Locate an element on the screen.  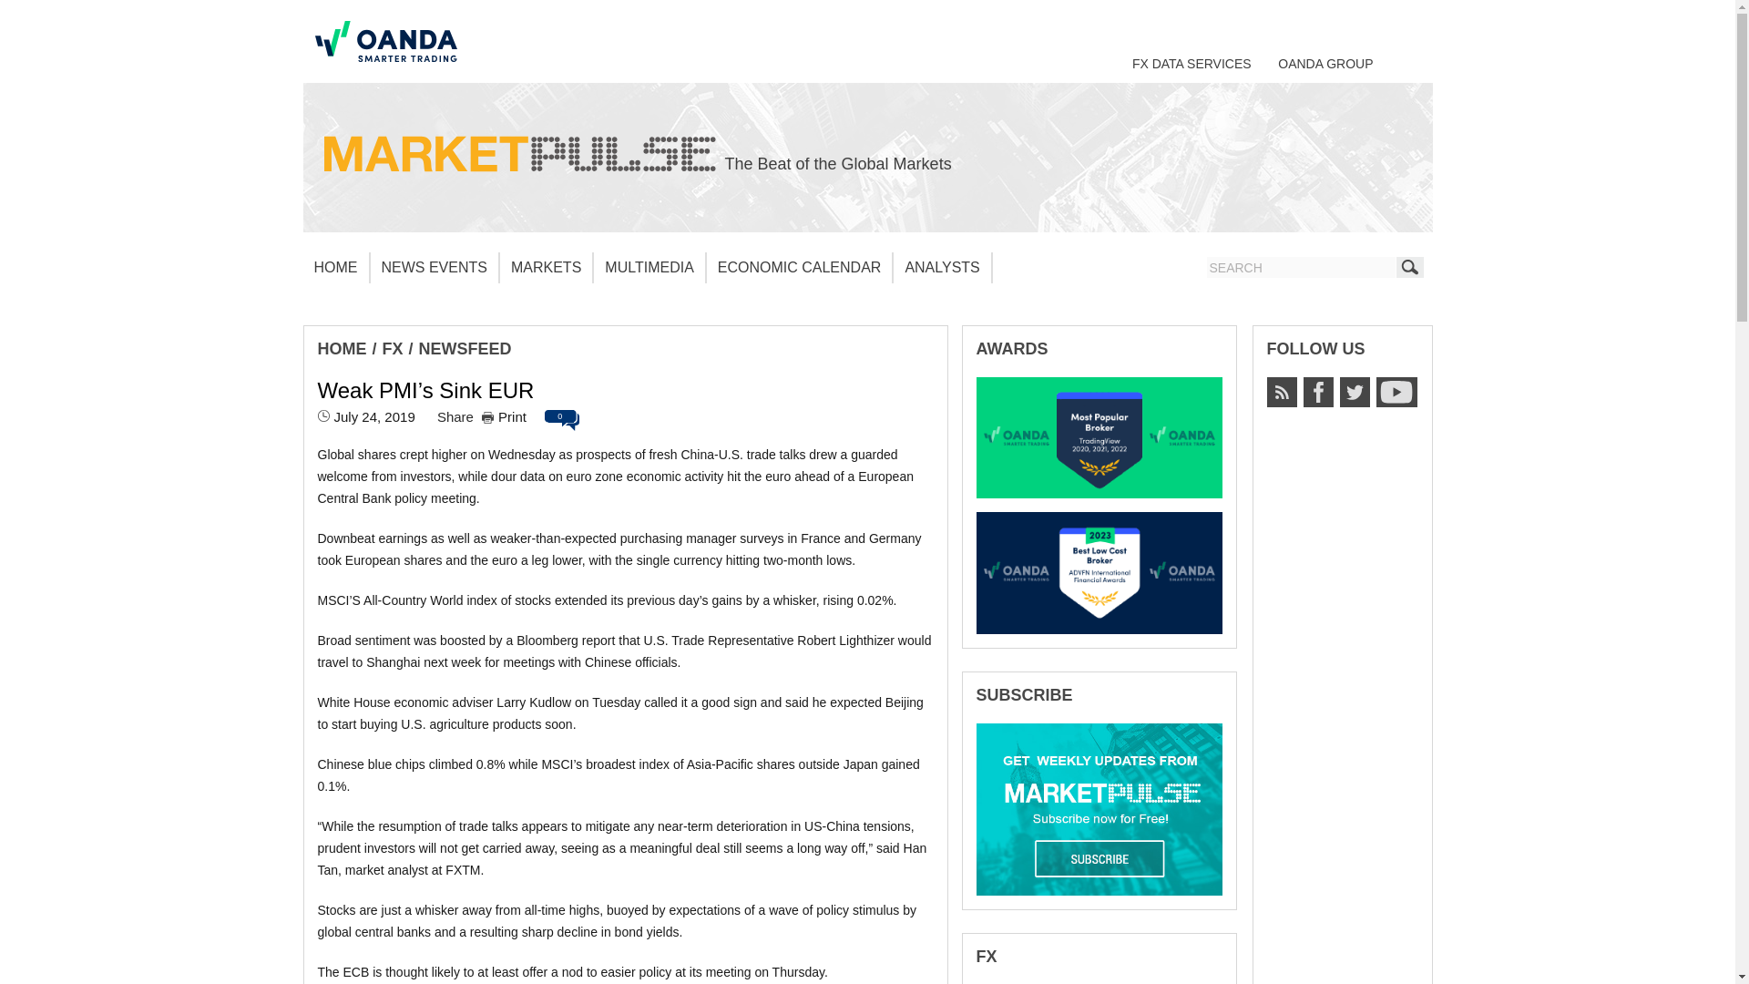
OANDA GROUP is located at coordinates (1325, 63).